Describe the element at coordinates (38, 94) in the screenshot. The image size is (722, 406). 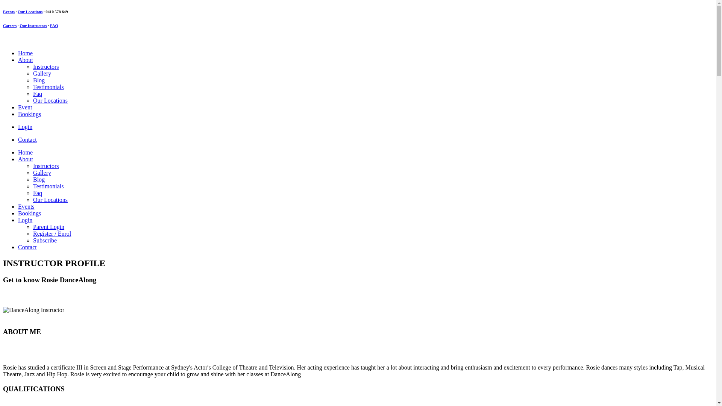
I see `Faq` at that location.